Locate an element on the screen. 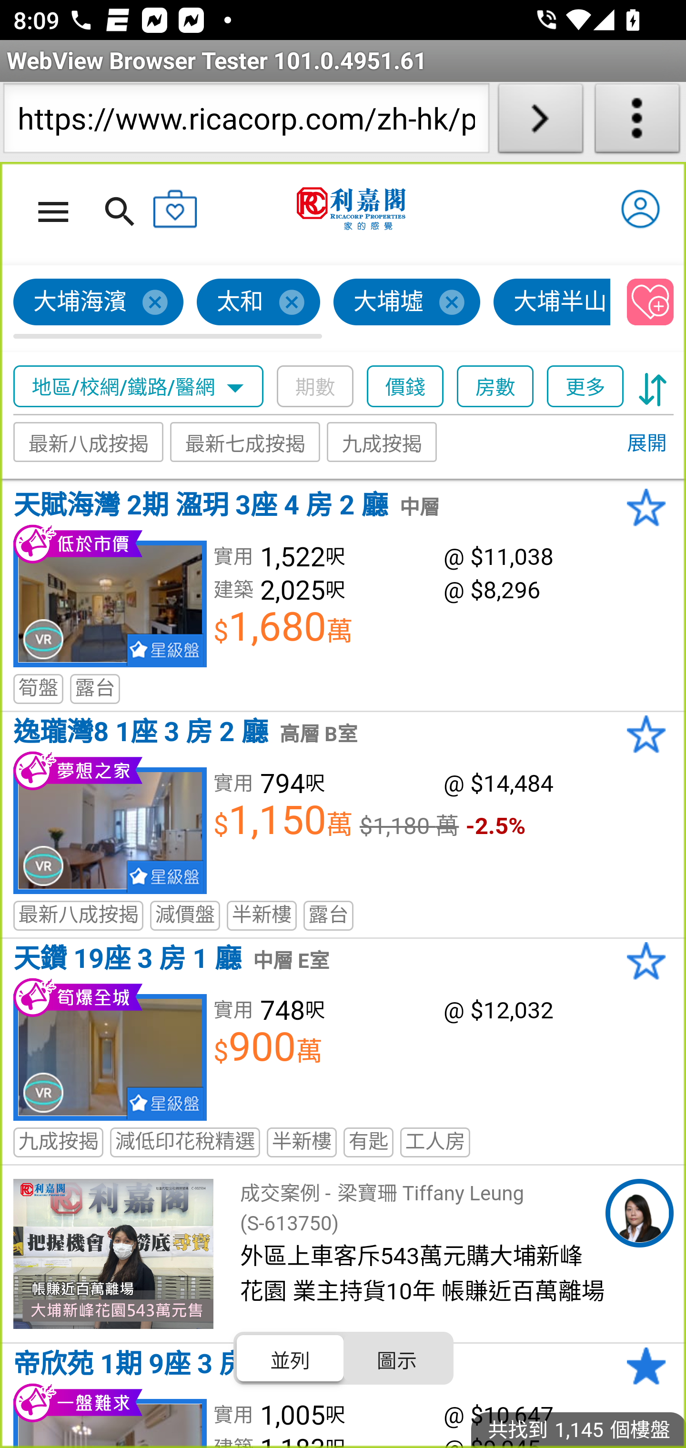 The height and width of the screenshot is (1448, 686). 期數 is located at coordinates (315, 387).